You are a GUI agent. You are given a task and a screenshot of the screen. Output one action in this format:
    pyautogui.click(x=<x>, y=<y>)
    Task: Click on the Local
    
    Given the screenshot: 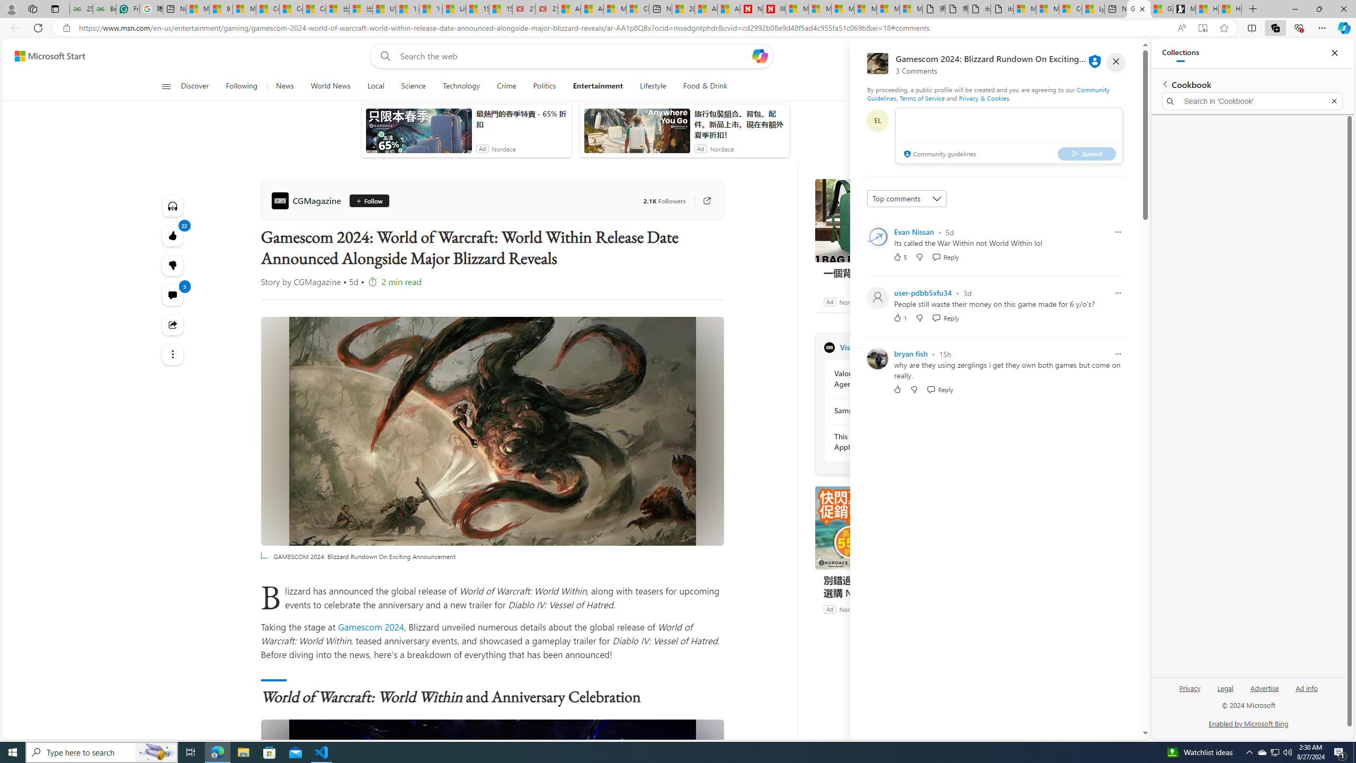 What is the action you would take?
    pyautogui.click(x=376, y=86)
    